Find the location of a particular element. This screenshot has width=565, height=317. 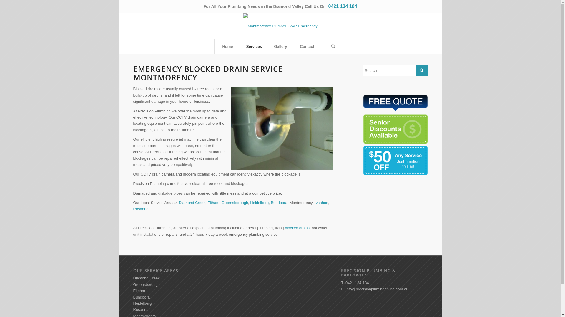

Diamond Creek is located at coordinates (146, 278).